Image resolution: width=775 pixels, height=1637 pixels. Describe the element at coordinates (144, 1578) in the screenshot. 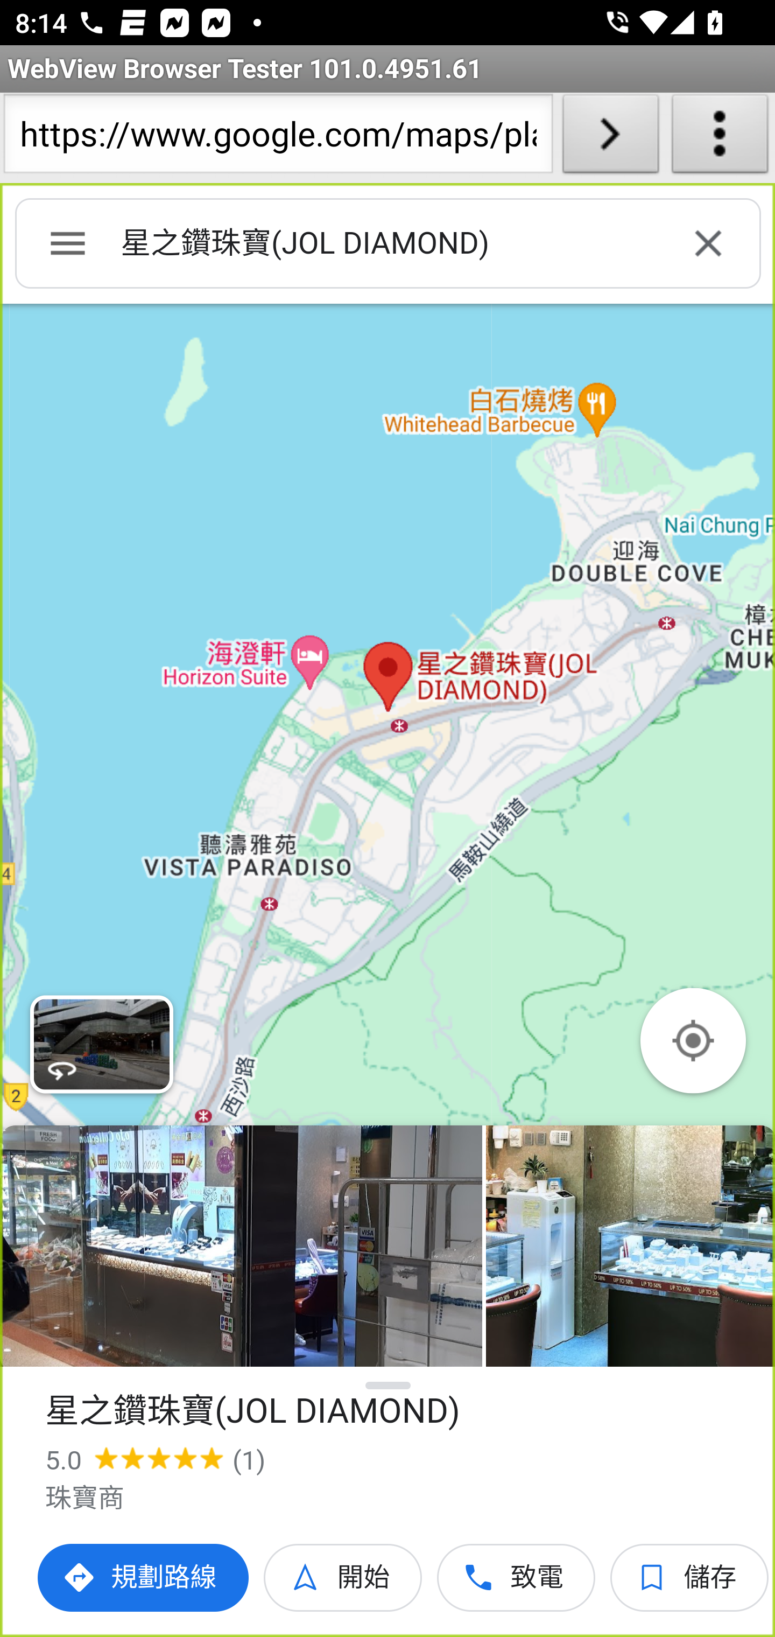

I see `前往星之鑽珠寶(JOL DIAMOND)的路線` at that location.